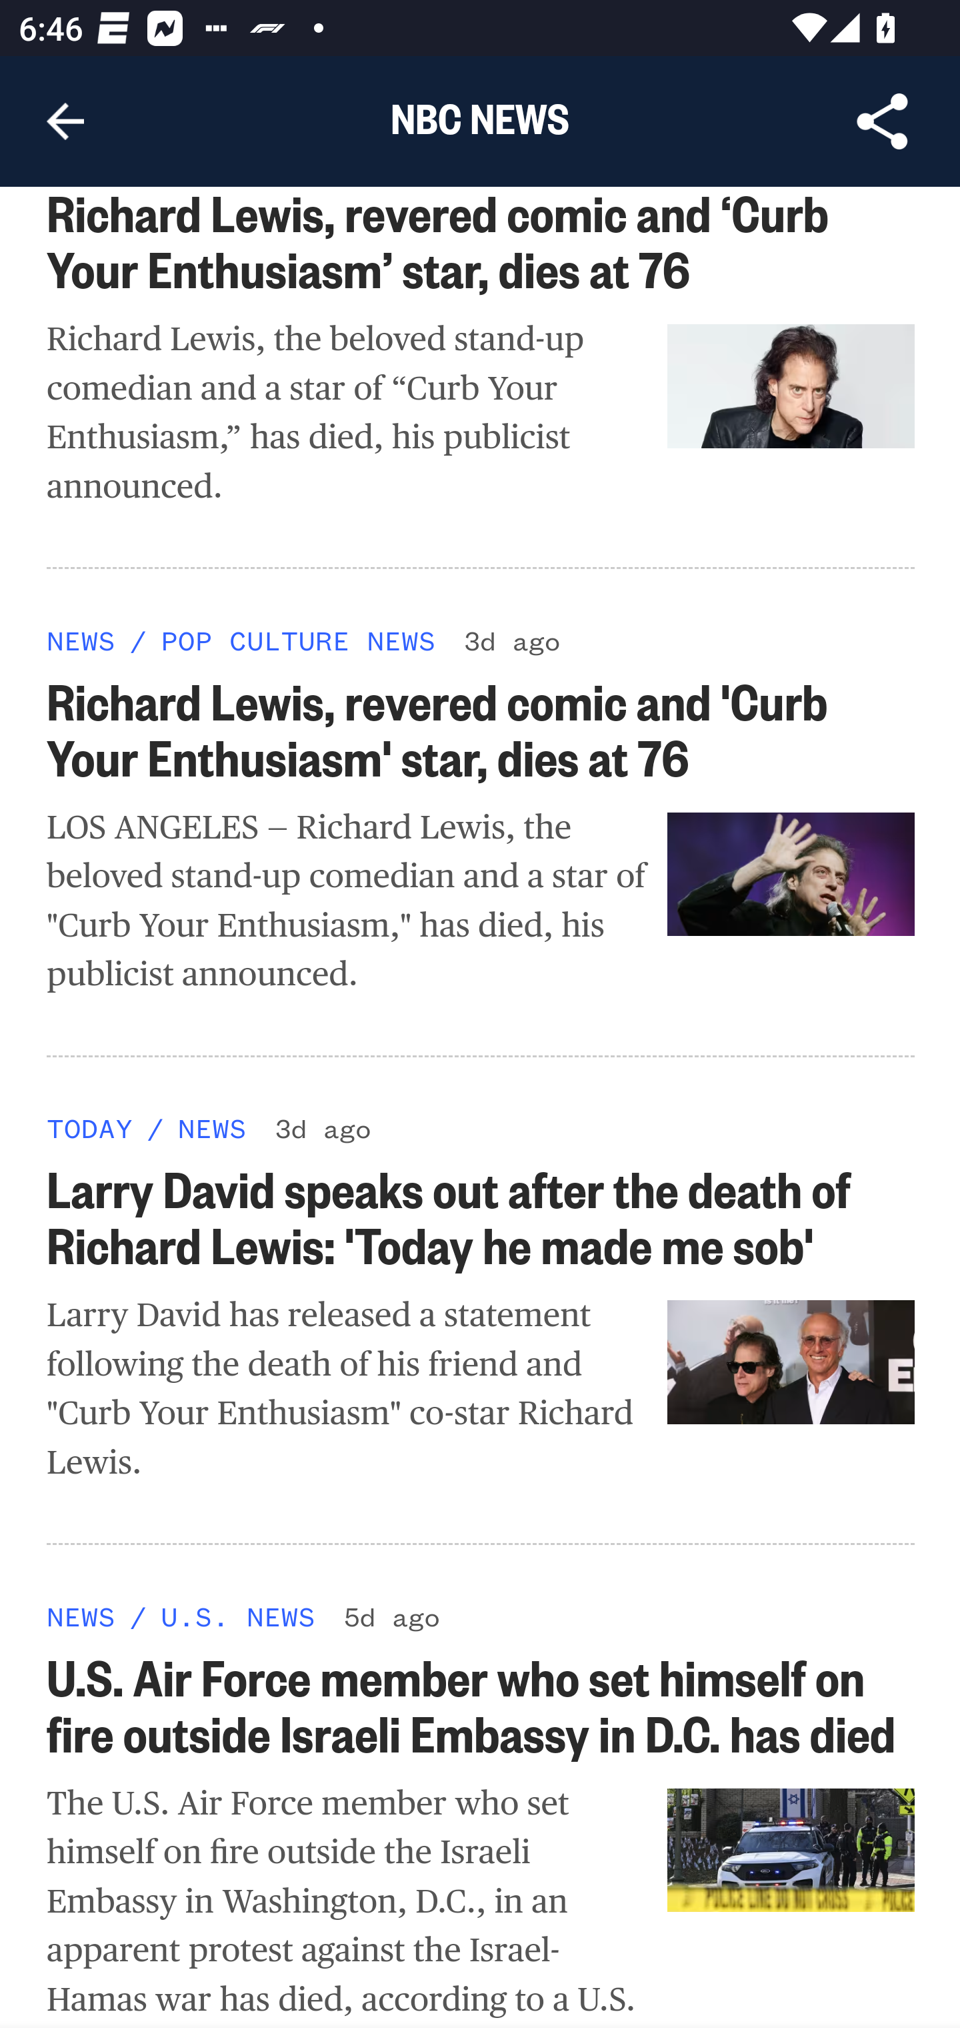 Image resolution: width=960 pixels, height=2028 pixels. Describe the element at coordinates (883, 121) in the screenshot. I see `Share Article, button` at that location.